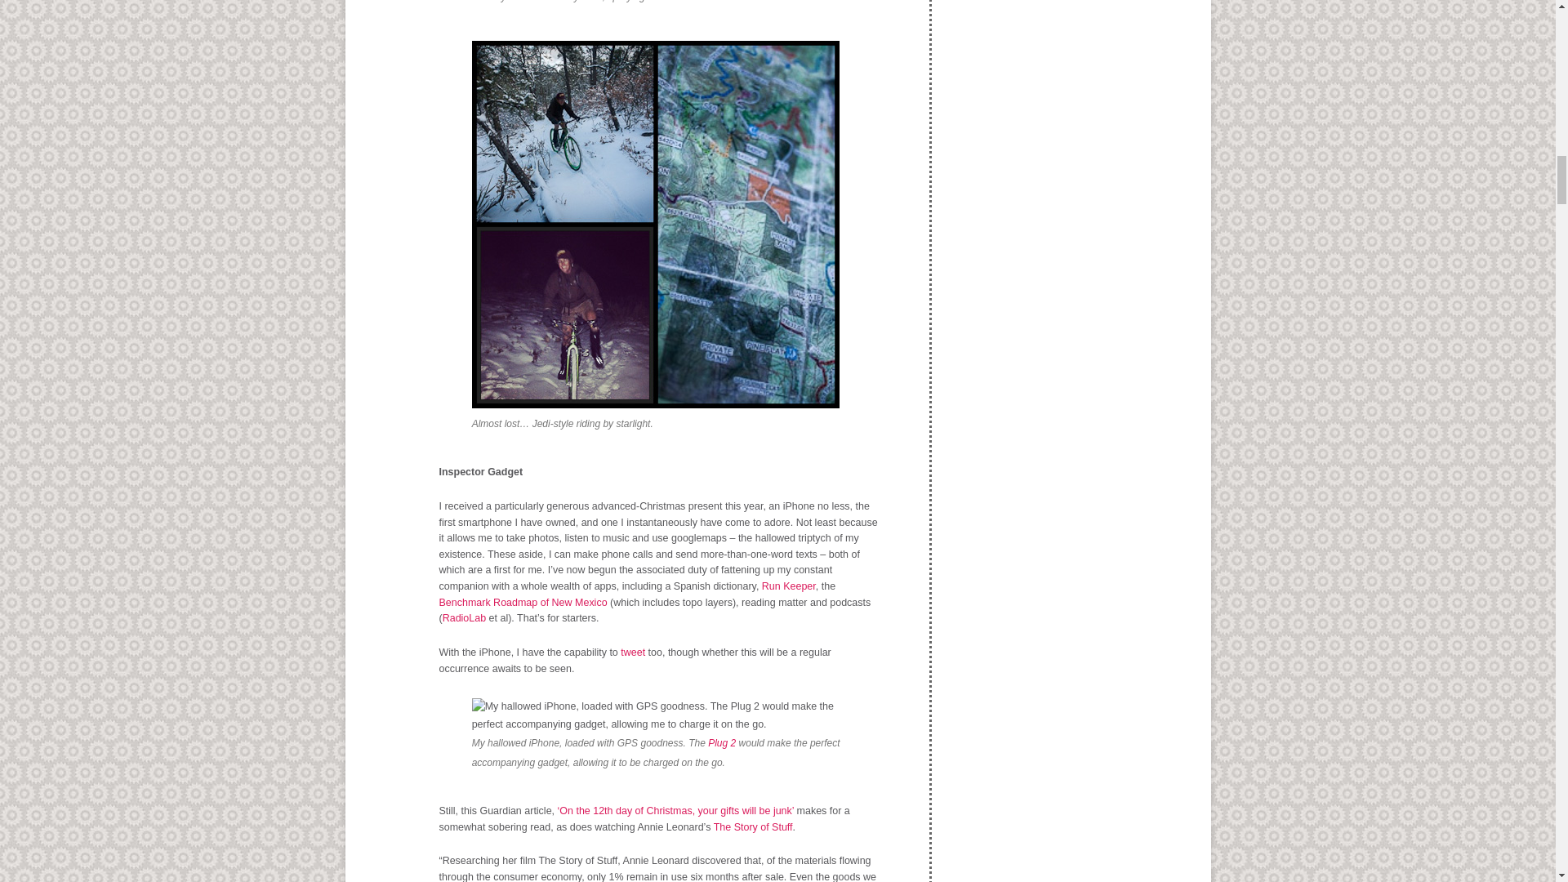 Image resolution: width=1568 pixels, height=882 pixels. I want to click on Benchmark Roadmap of New Mexico, so click(523, 603).